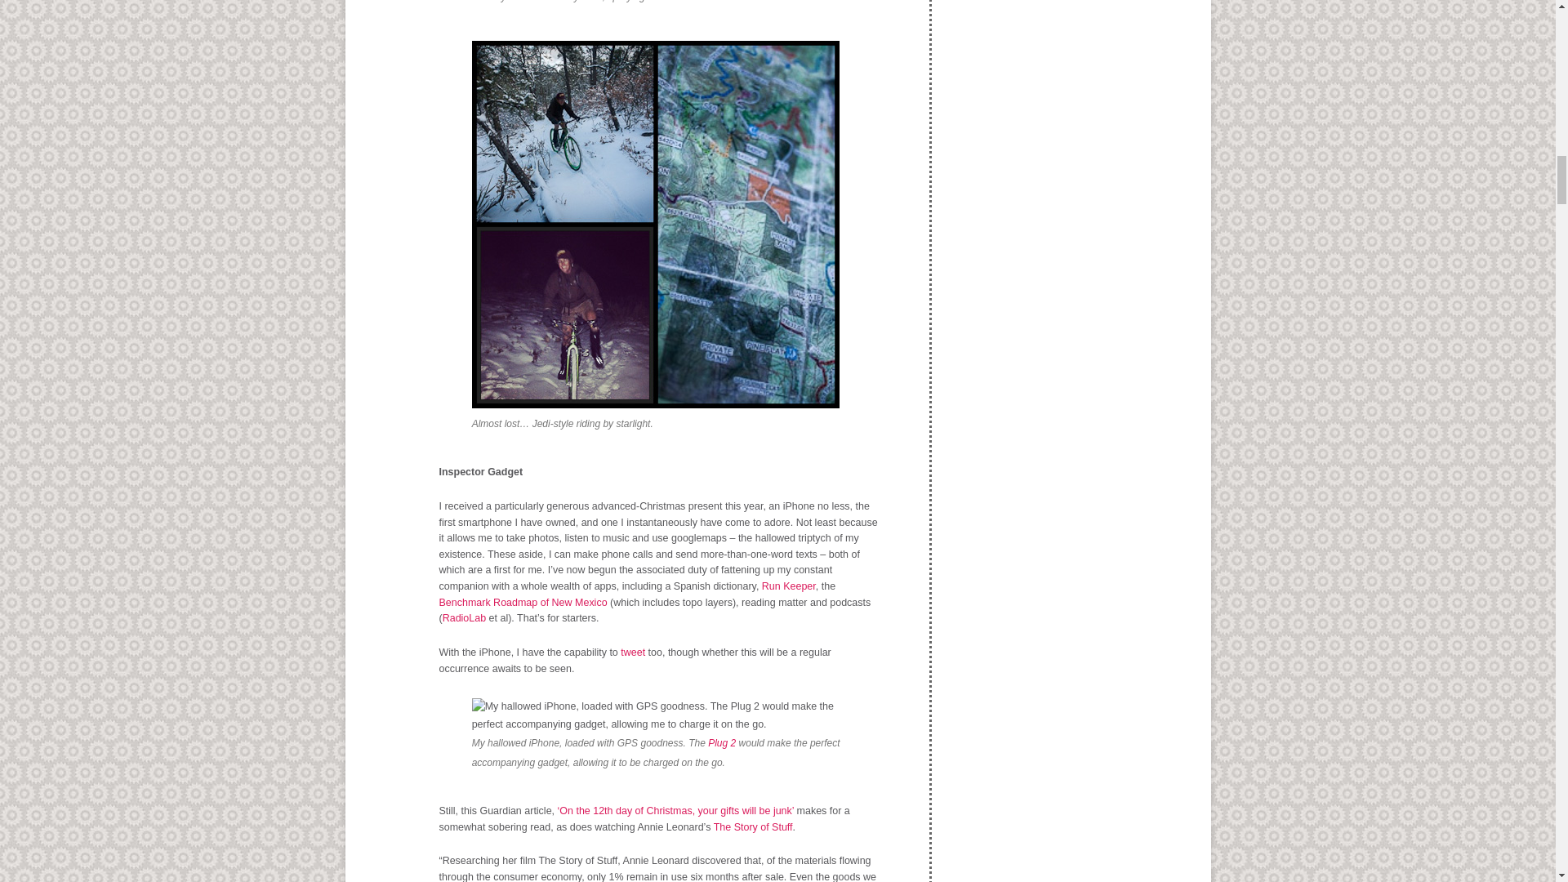 Image resolution: width=1568 pixels, height=882 pixels. I want to click on Benchmark Roadmap of New Mexico, so click(523, 603).